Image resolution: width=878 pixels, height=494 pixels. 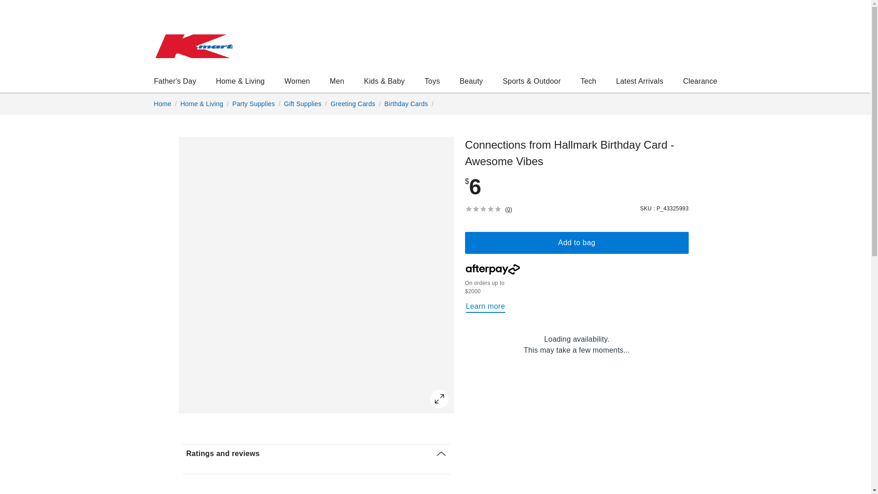 I want to click on Father's Day, so click(x=162, y=104).